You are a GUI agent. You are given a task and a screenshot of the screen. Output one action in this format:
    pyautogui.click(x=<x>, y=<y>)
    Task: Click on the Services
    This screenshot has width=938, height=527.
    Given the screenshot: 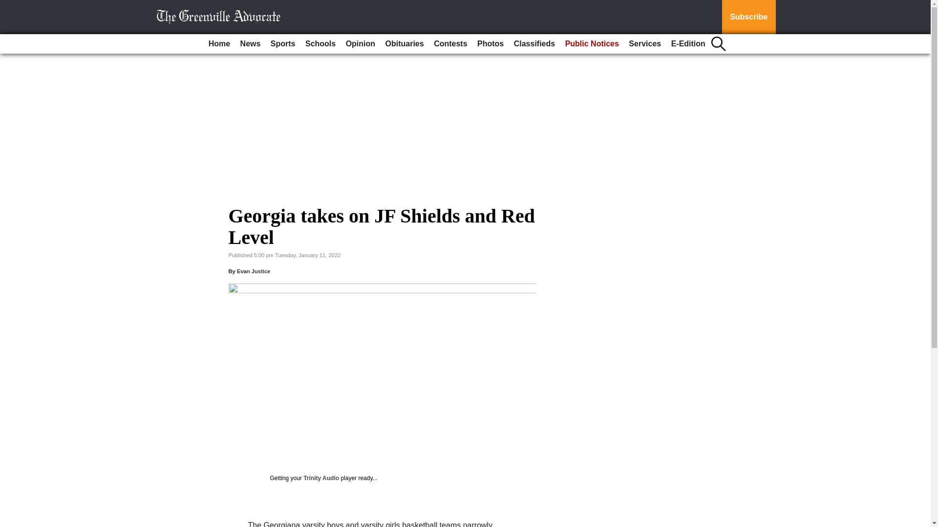 What is the action you would take?
    pyautogui.click(x=645, y=44)
    